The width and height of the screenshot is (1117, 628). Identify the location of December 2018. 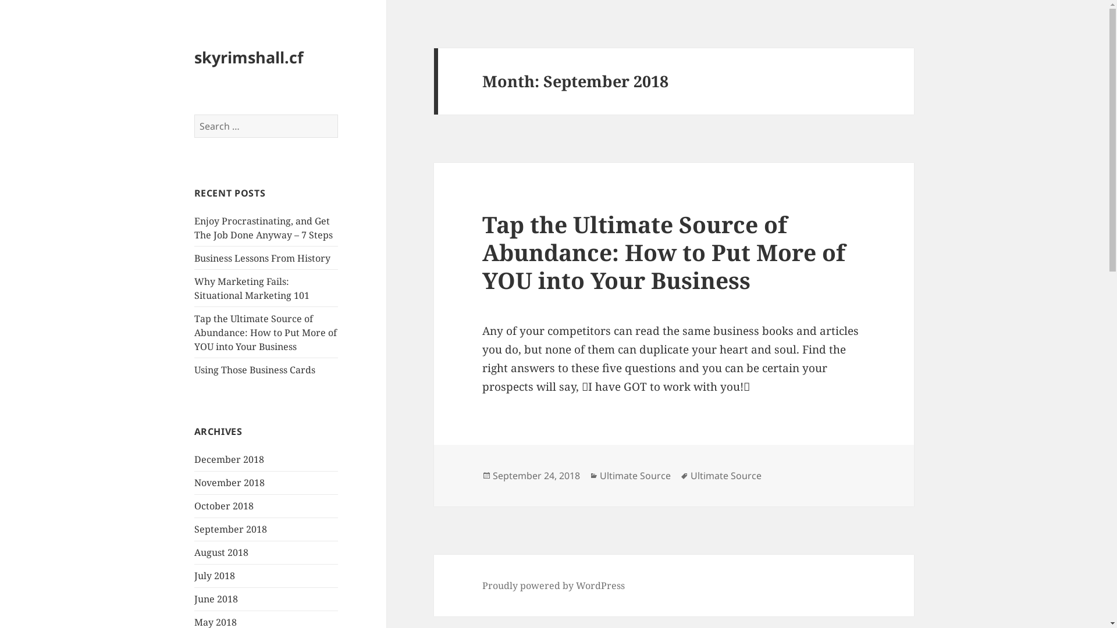
(229, 459).